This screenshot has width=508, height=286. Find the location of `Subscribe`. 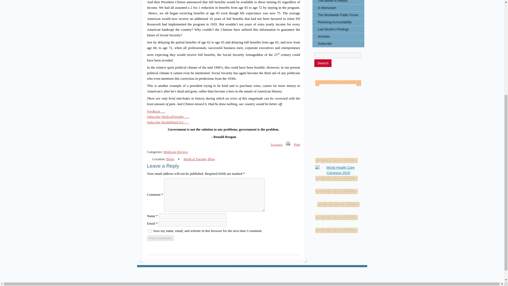

Subscribe is located at coordinates (338, 44).